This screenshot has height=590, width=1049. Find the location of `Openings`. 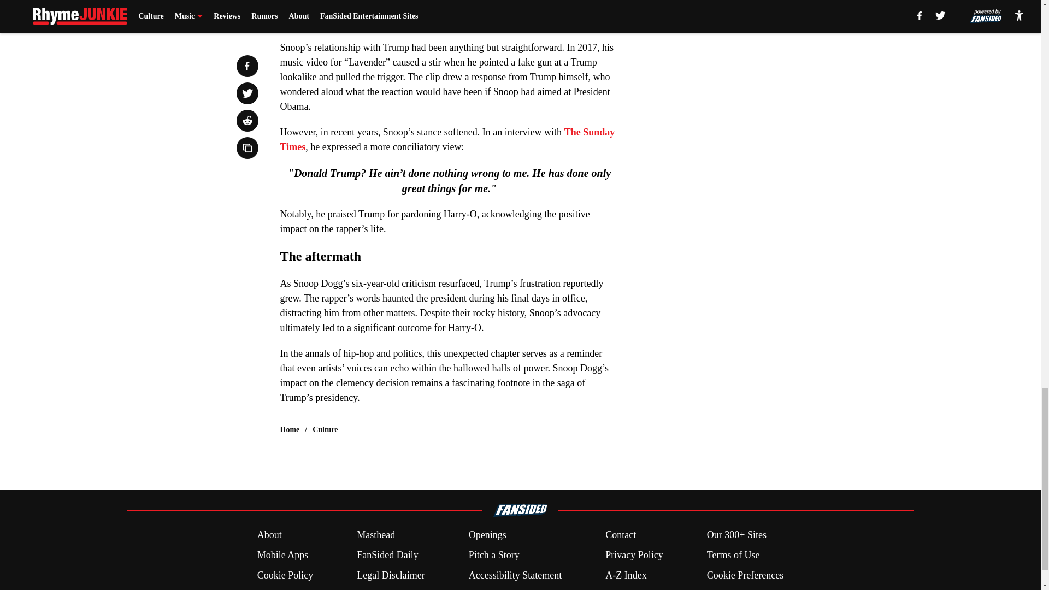

Openings is located at coordinates (487, 534).